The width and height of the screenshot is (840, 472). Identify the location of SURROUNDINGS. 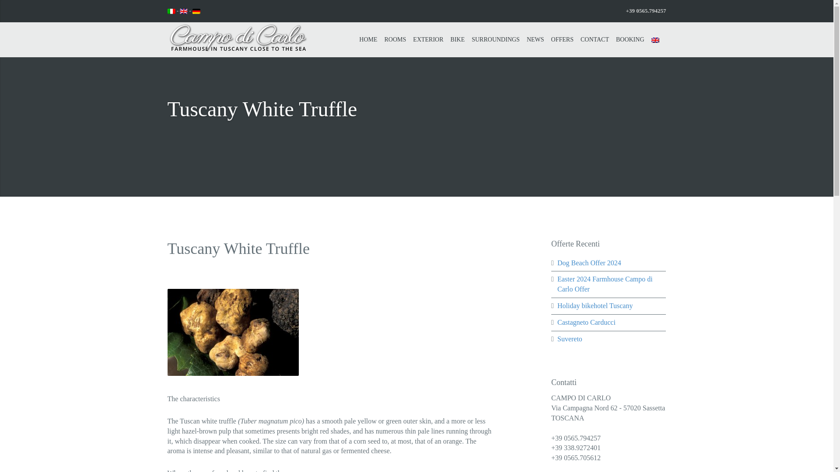
(495, 39).